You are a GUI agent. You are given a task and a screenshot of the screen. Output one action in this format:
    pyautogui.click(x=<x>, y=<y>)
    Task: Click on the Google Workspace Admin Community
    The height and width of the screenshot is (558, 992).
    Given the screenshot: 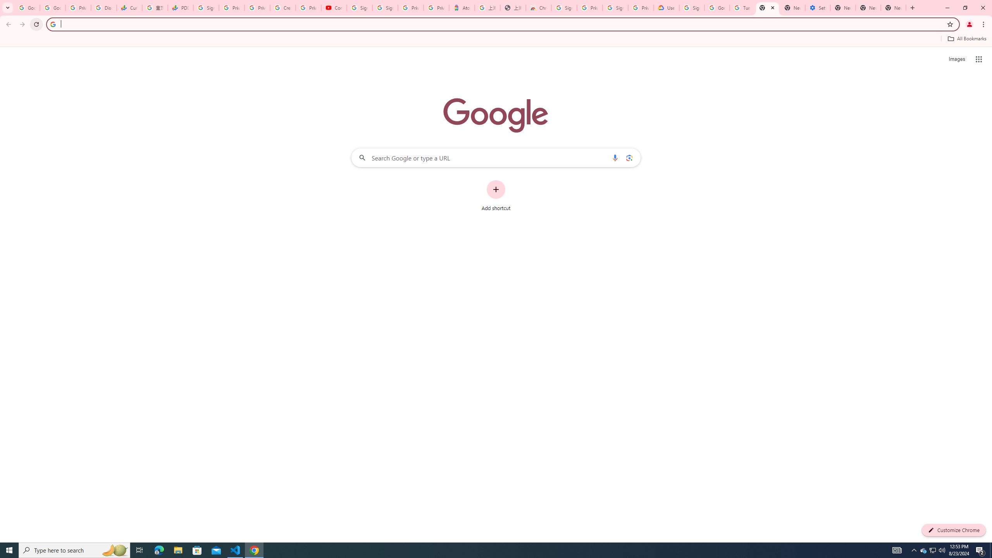 What is the action you would take?
    pyautogui.click(x=27, y=8)
    